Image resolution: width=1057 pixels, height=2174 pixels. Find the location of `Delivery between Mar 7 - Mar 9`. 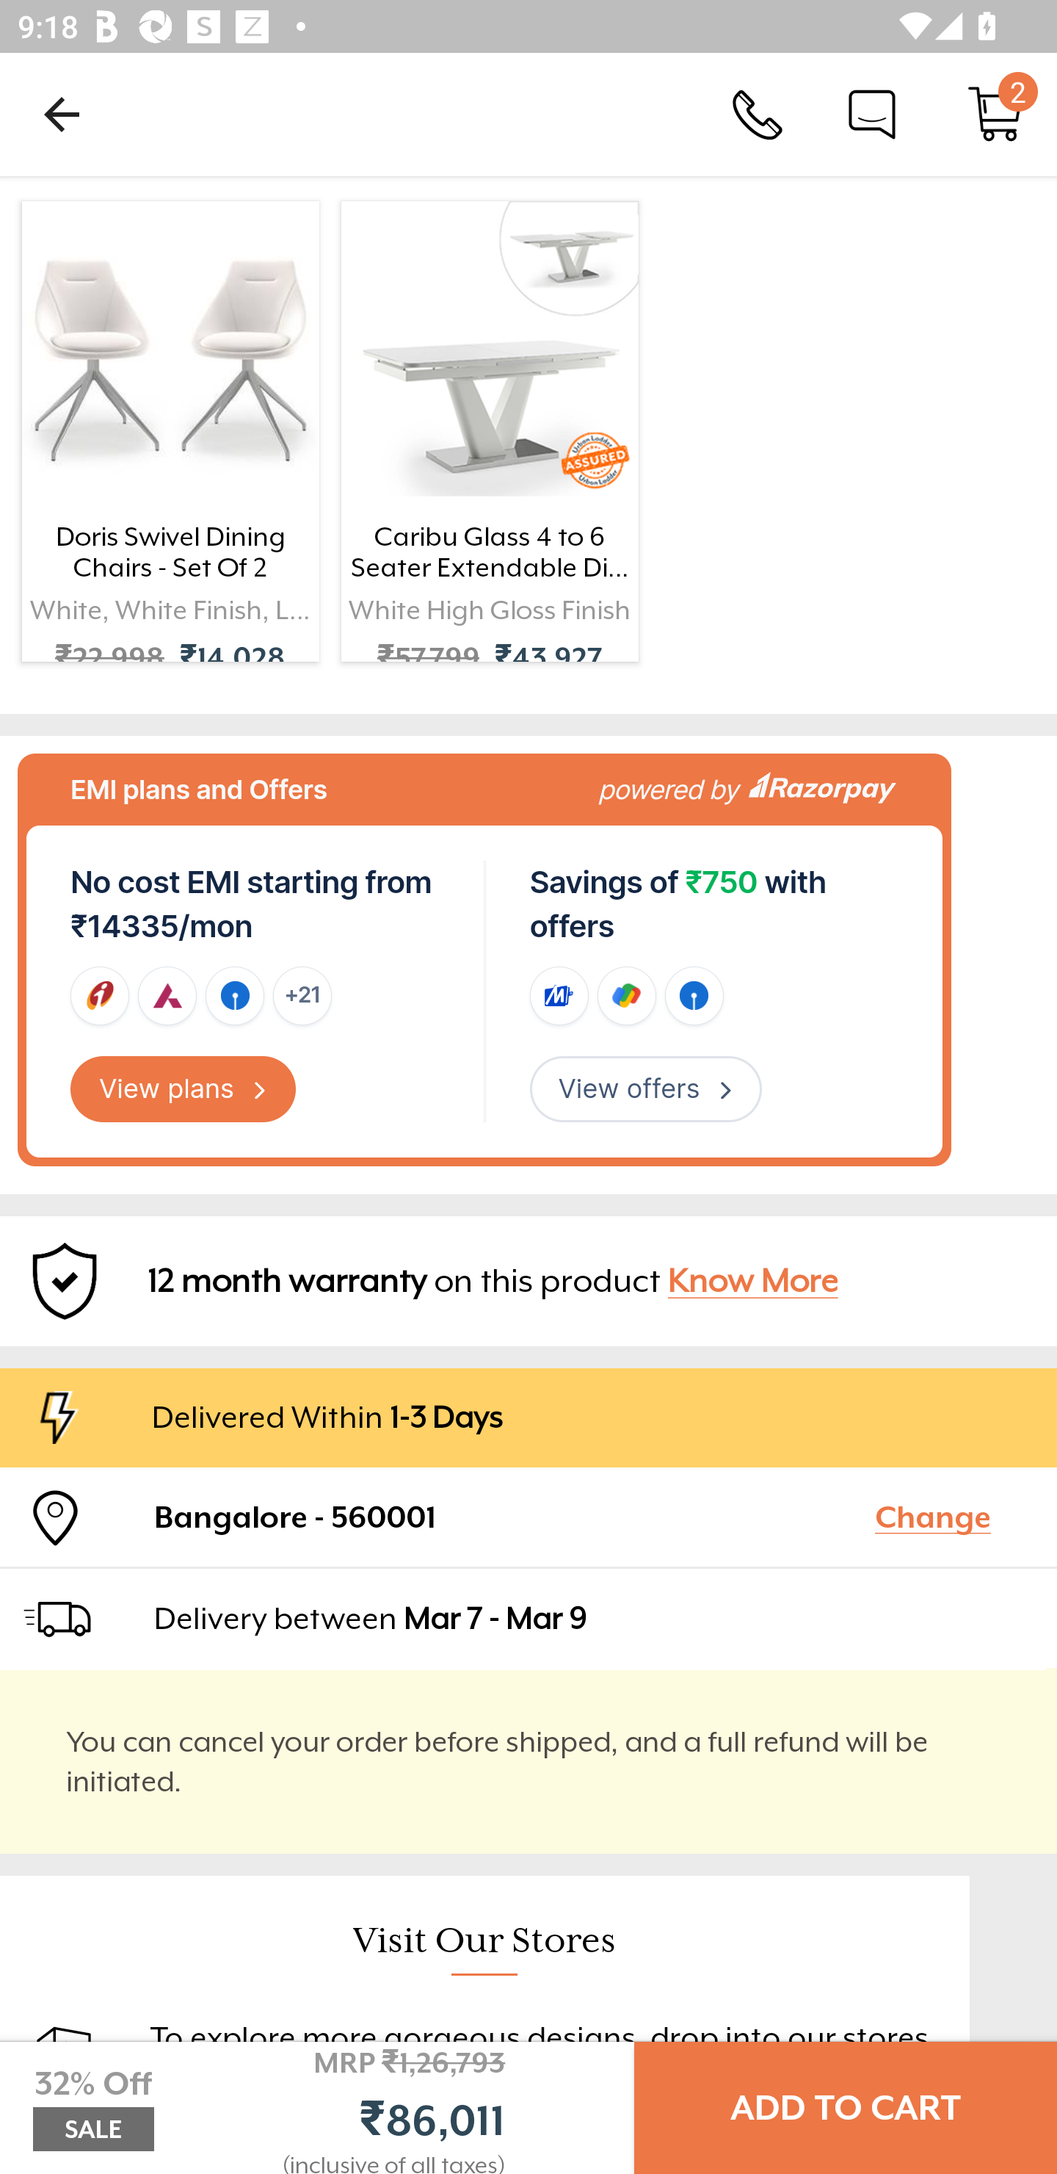

Delivery between Mar 7 - Mar 9 is located at coordinates (595, 1618).